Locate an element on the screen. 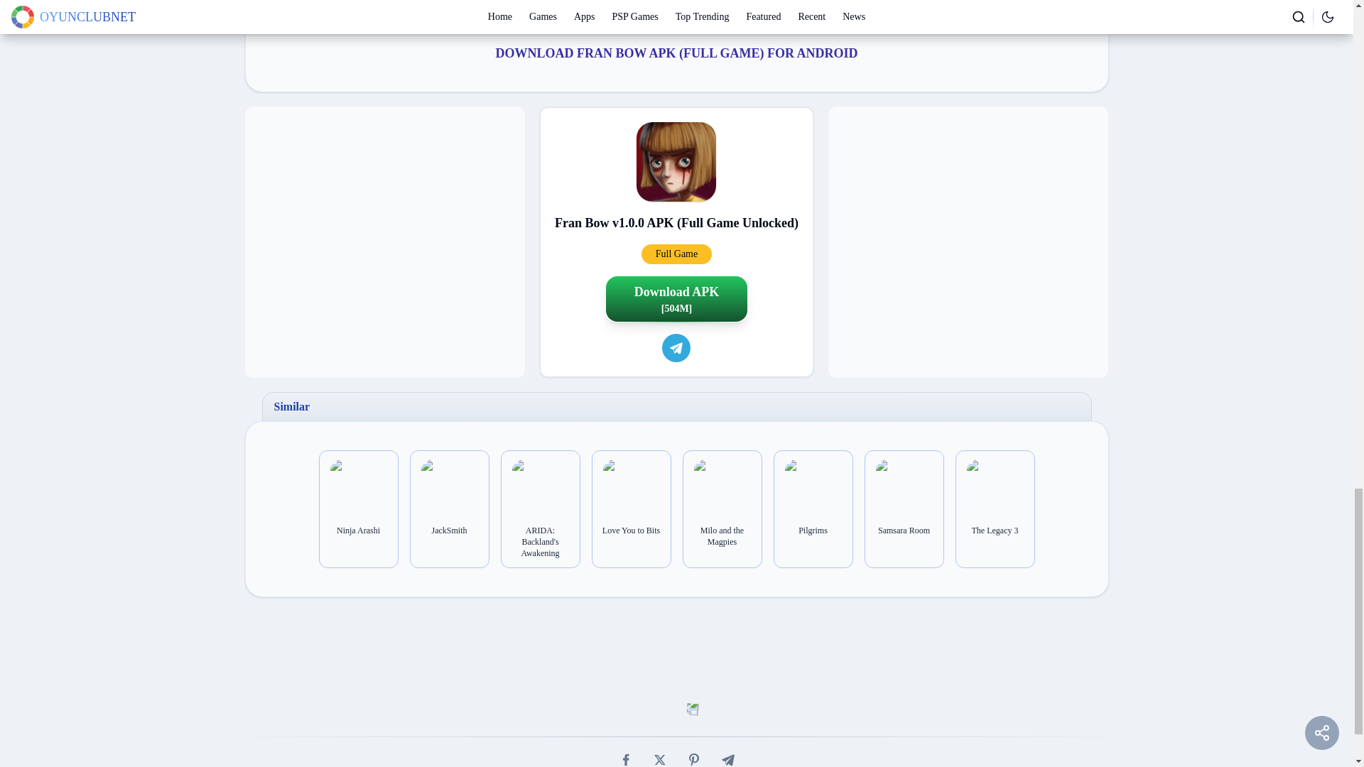  JackSmith is located at coordinates (449, 530).